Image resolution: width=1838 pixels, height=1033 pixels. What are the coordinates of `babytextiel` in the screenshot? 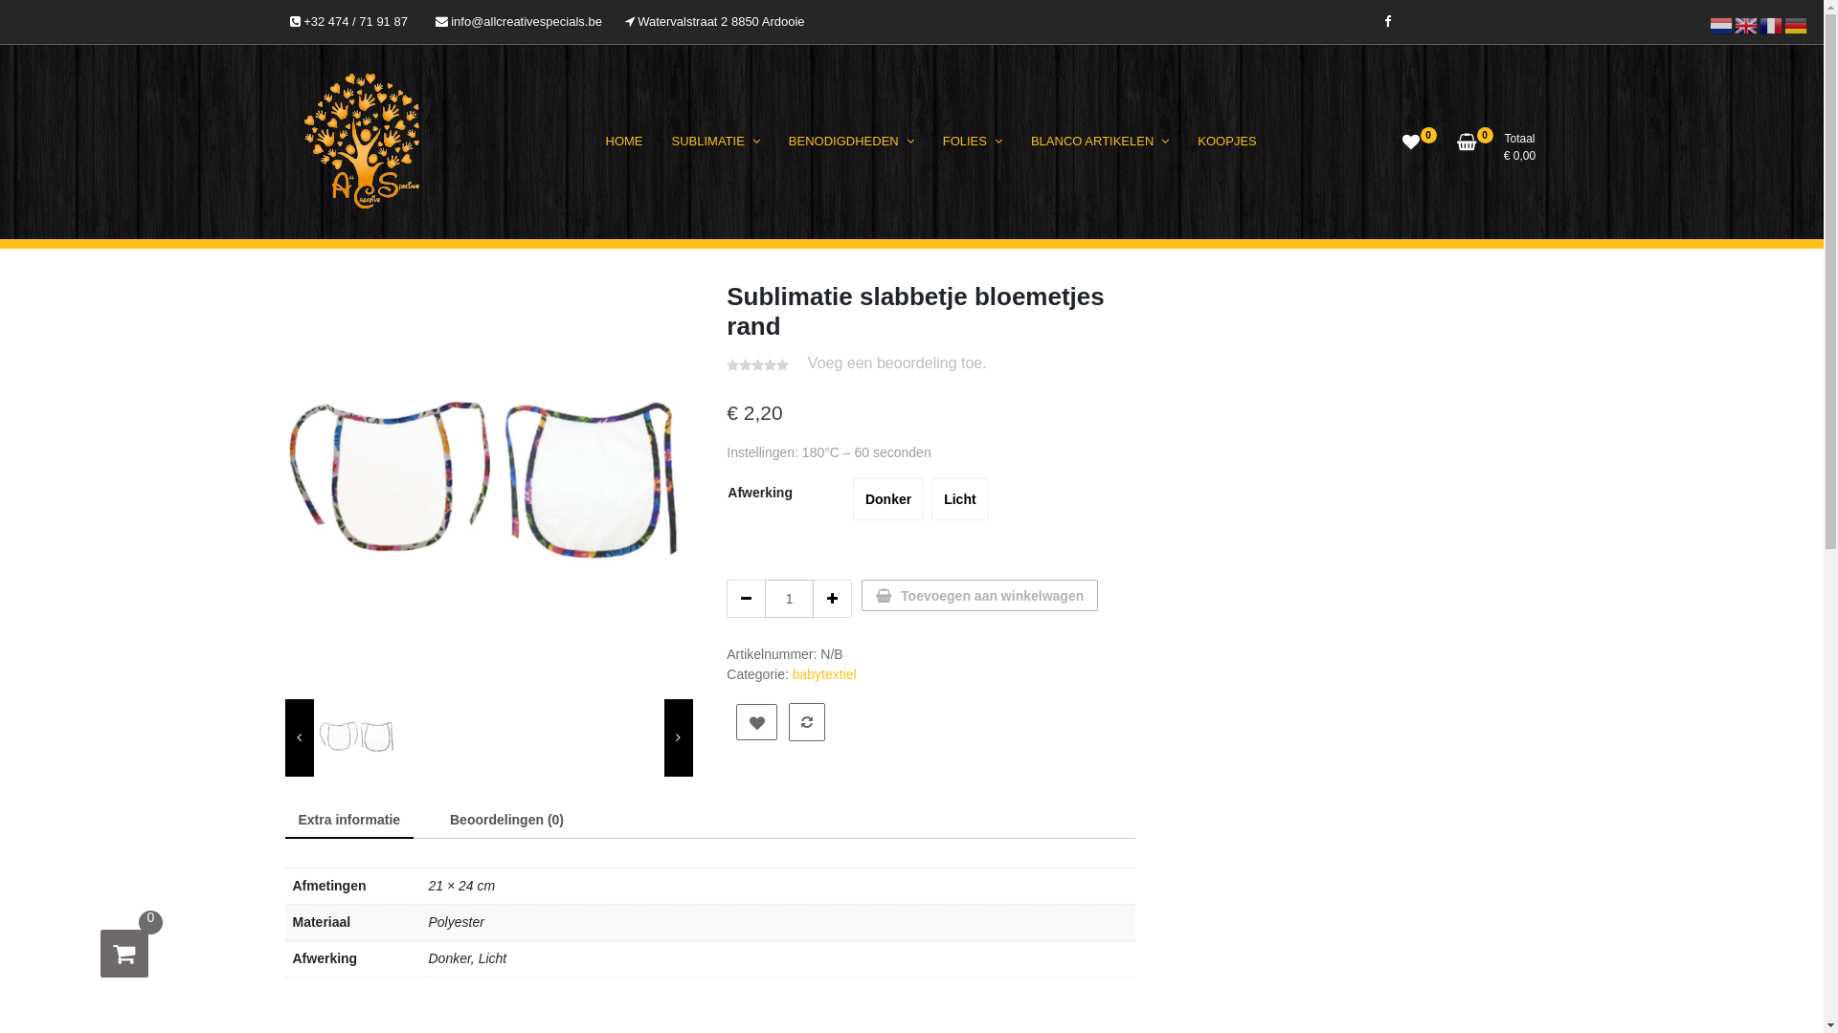 It's located at (825, 674).